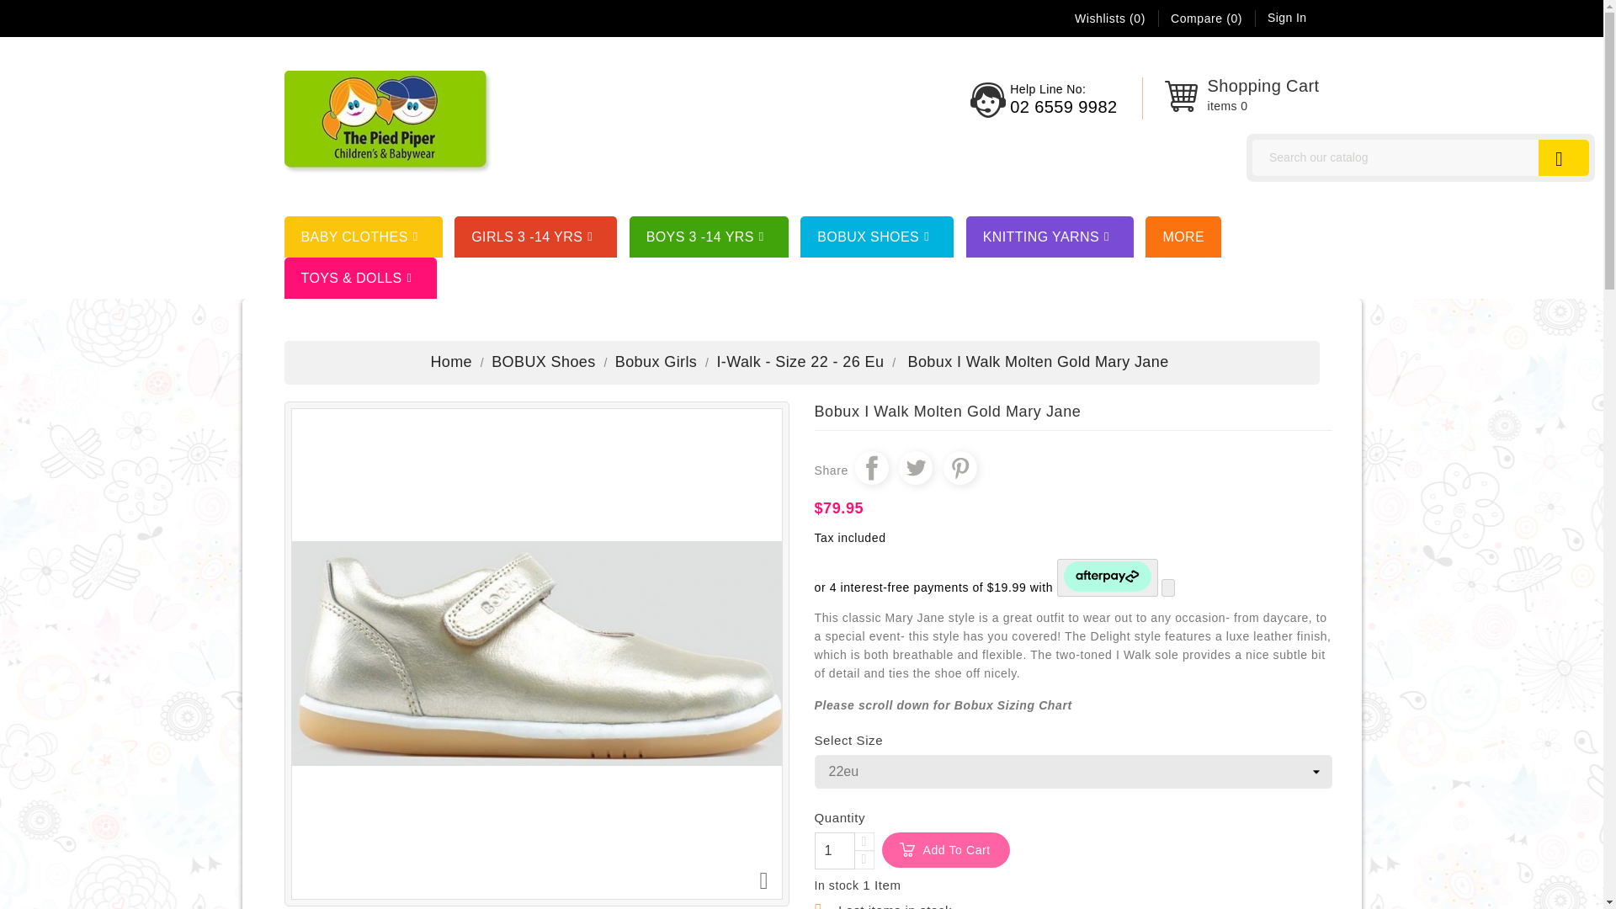  Describe the element at coordinates (960, 467) in the screenshot. I see `Pinterest` at that location.